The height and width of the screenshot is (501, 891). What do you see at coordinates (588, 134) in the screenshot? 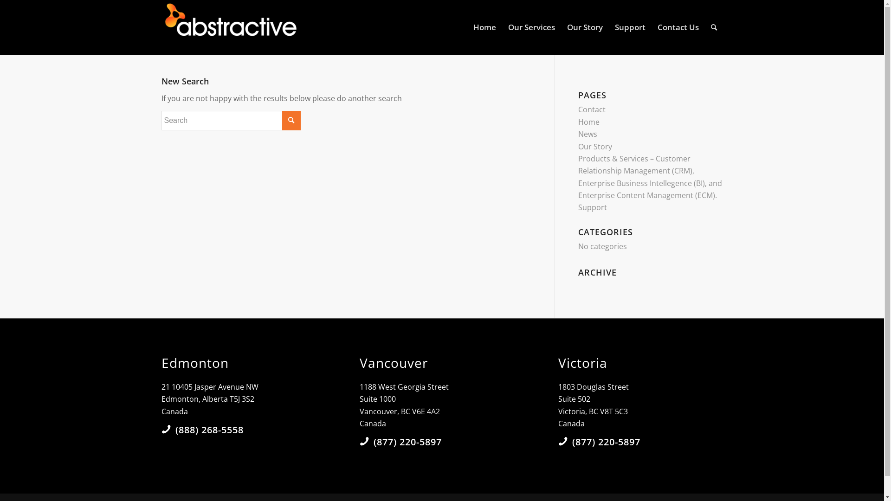
I see `News` at bounding box center [588, 134].